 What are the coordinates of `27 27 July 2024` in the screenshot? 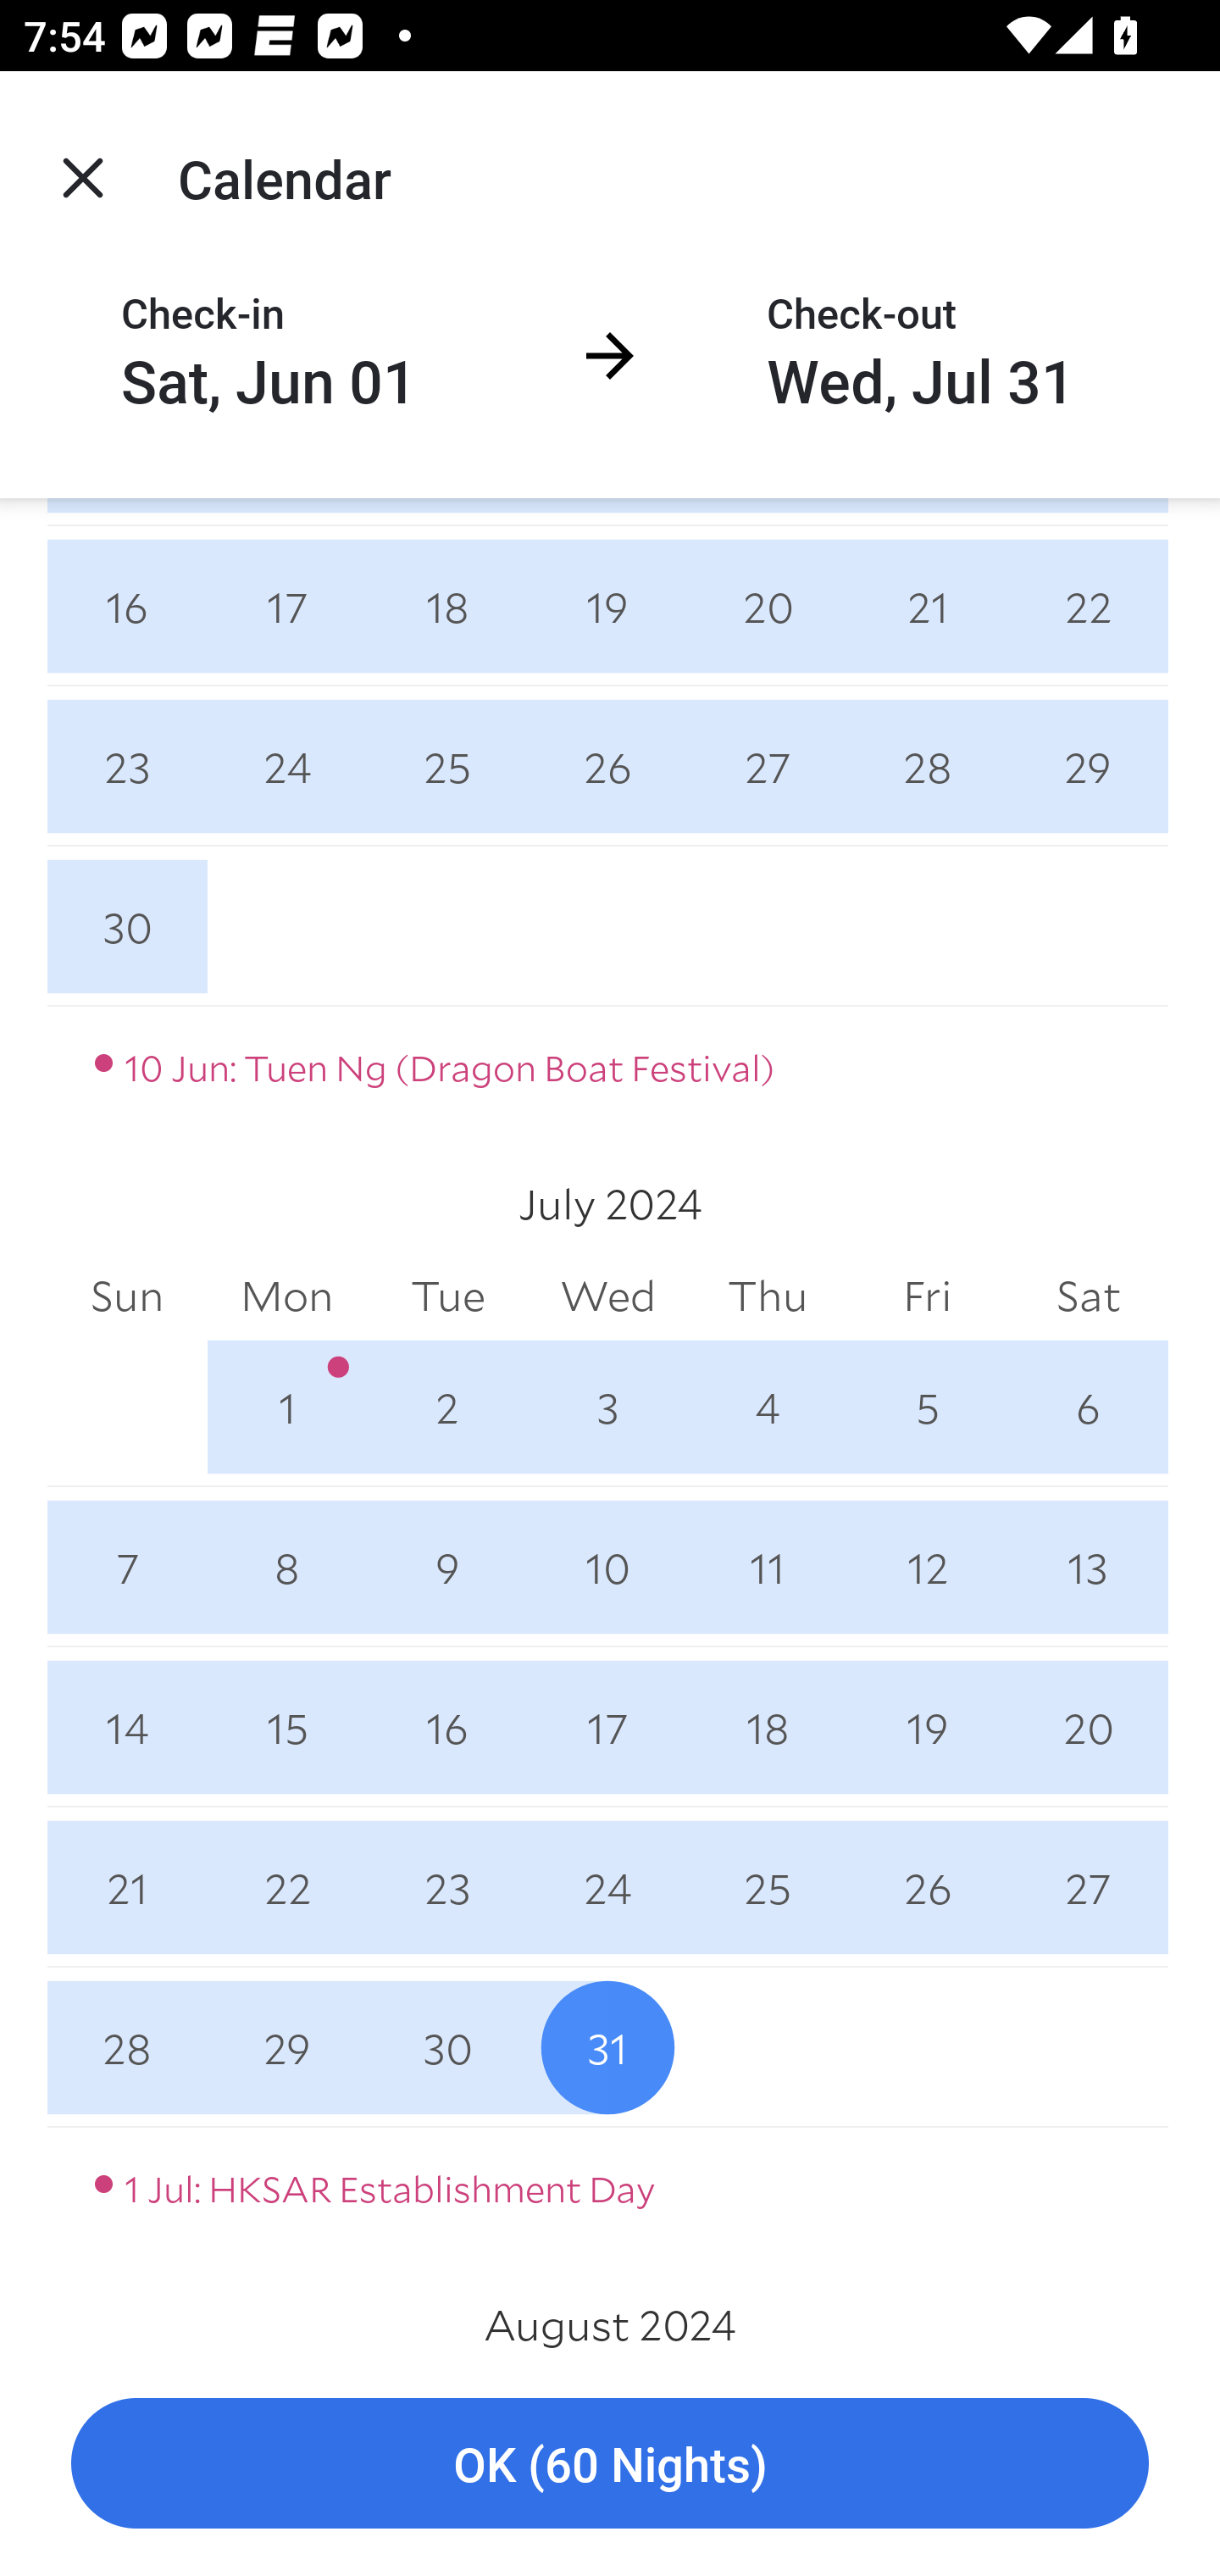 It's located at (1088, 1888).